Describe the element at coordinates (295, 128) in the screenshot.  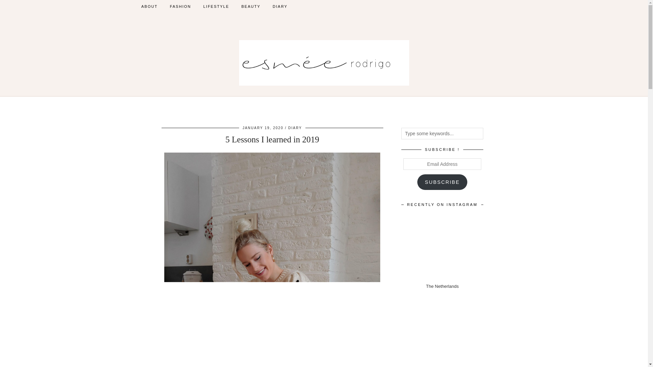
I see `DIARY` at that location.